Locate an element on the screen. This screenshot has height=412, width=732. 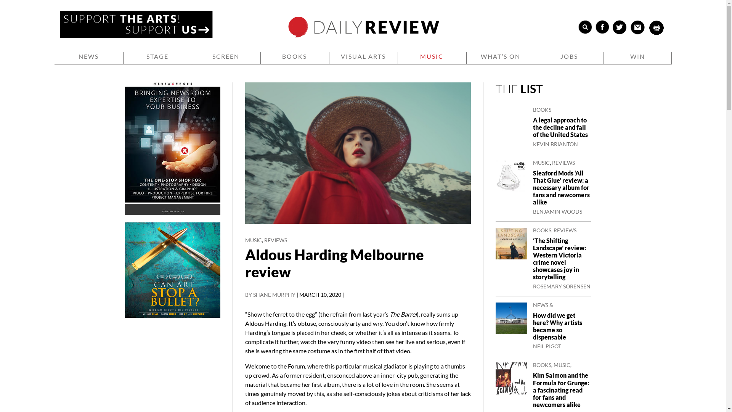
Email to a friend/colleague is located at coordinates (639, 28).